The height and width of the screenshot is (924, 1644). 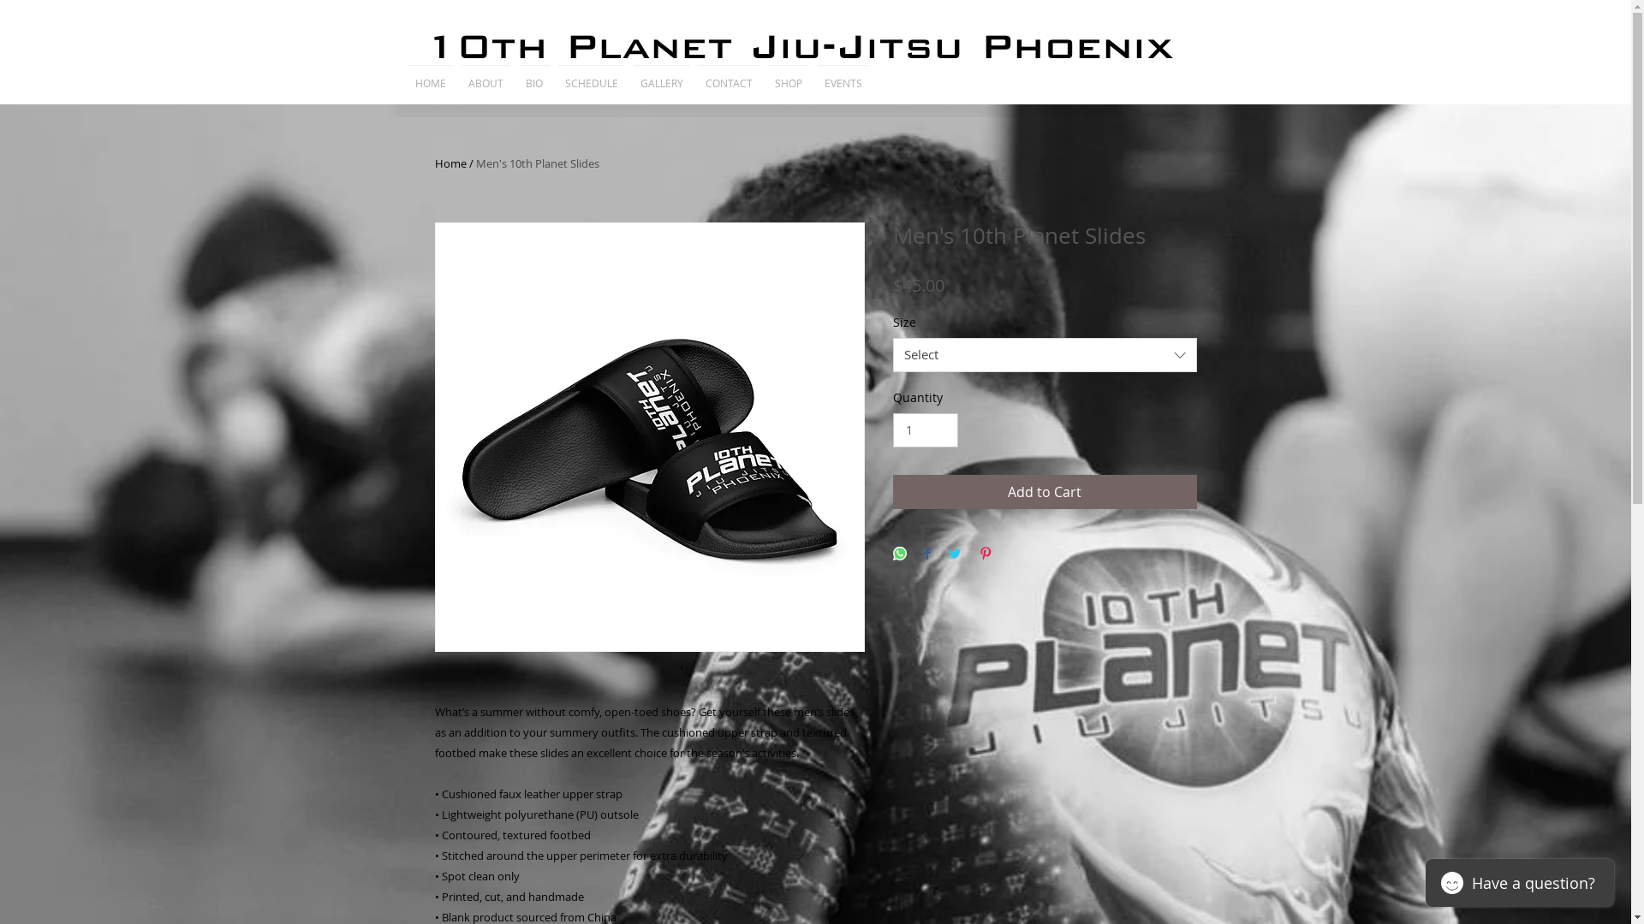 I want to click on HOME, so click(x=431, y=75).